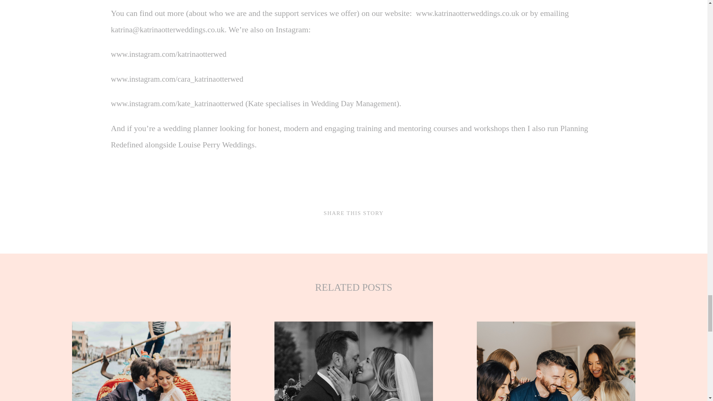  I want to click on Planning Redefined, so click(349, 136).